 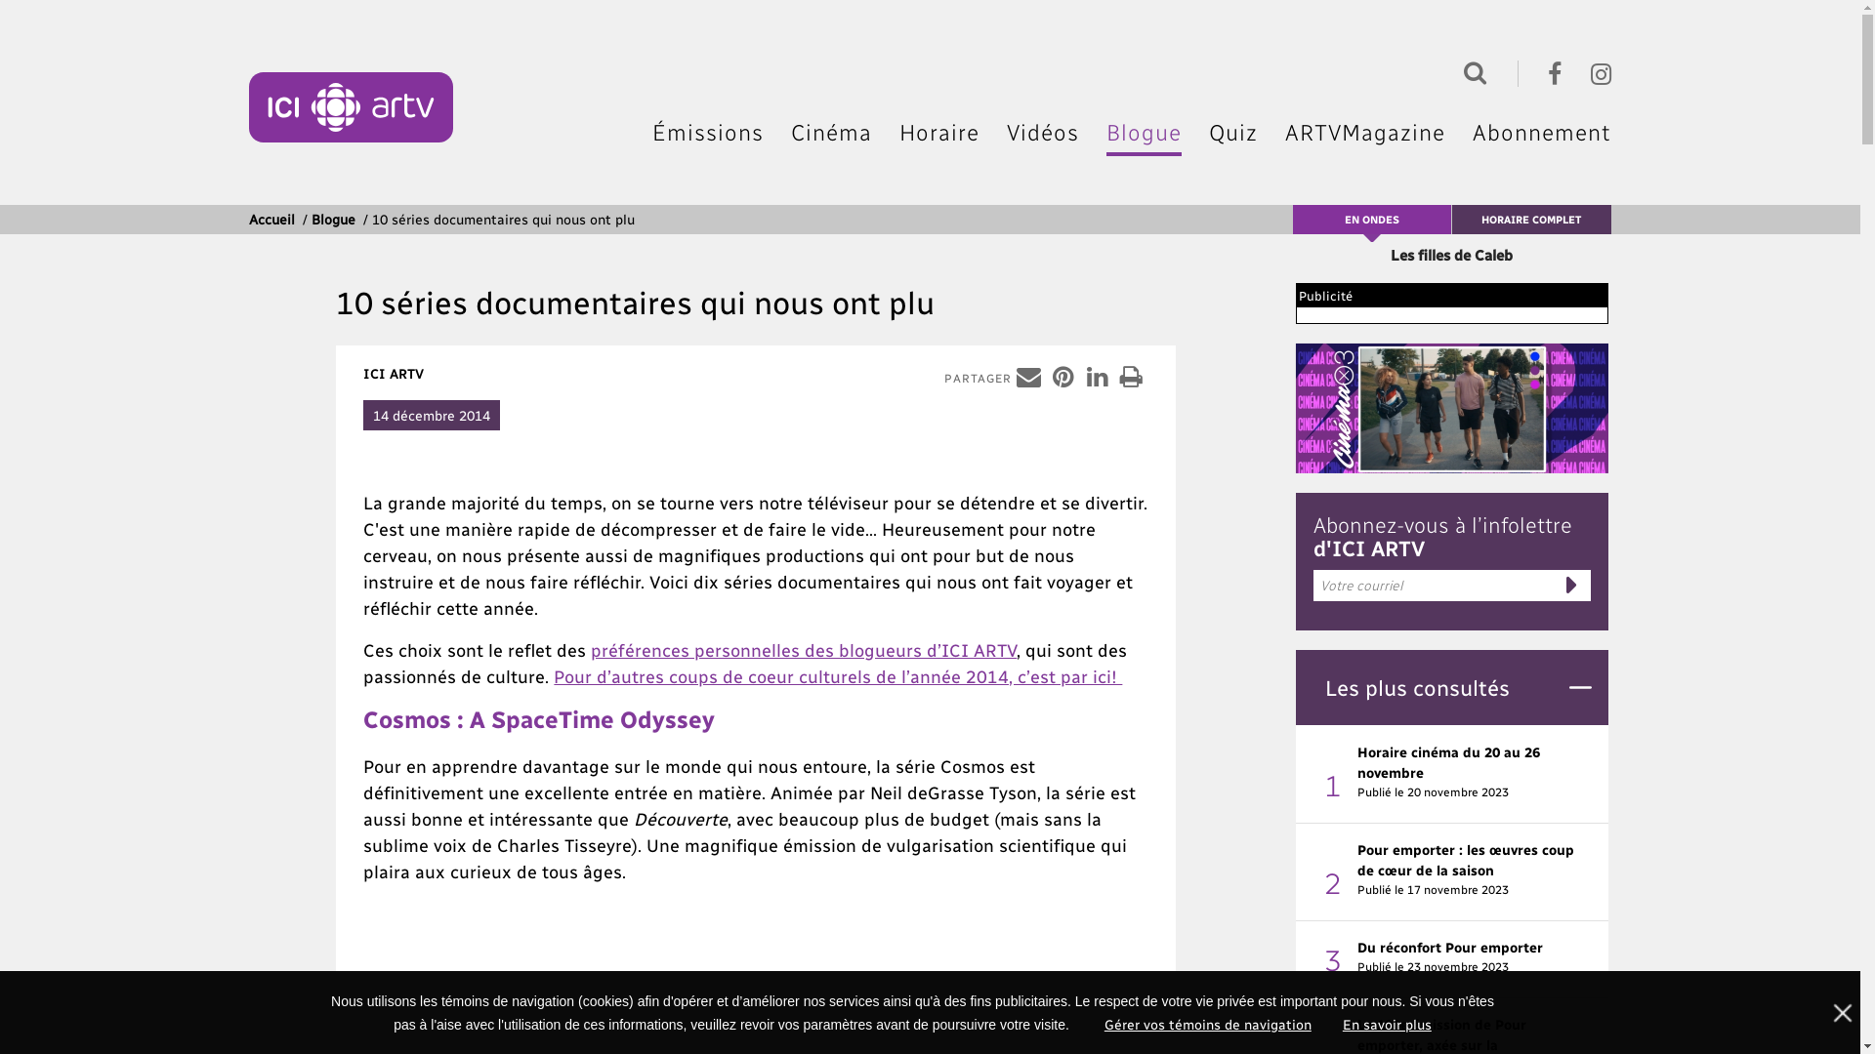 I want to click on Partager par LindedIn, so click(x=1098, y=377).